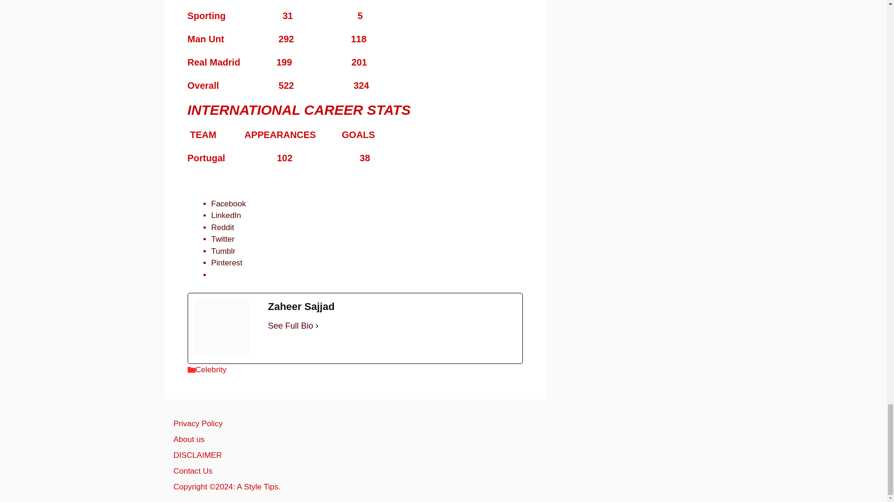 The image size is (894, 502). I want to click on Click to share on Tumblr, so click(223, 251).